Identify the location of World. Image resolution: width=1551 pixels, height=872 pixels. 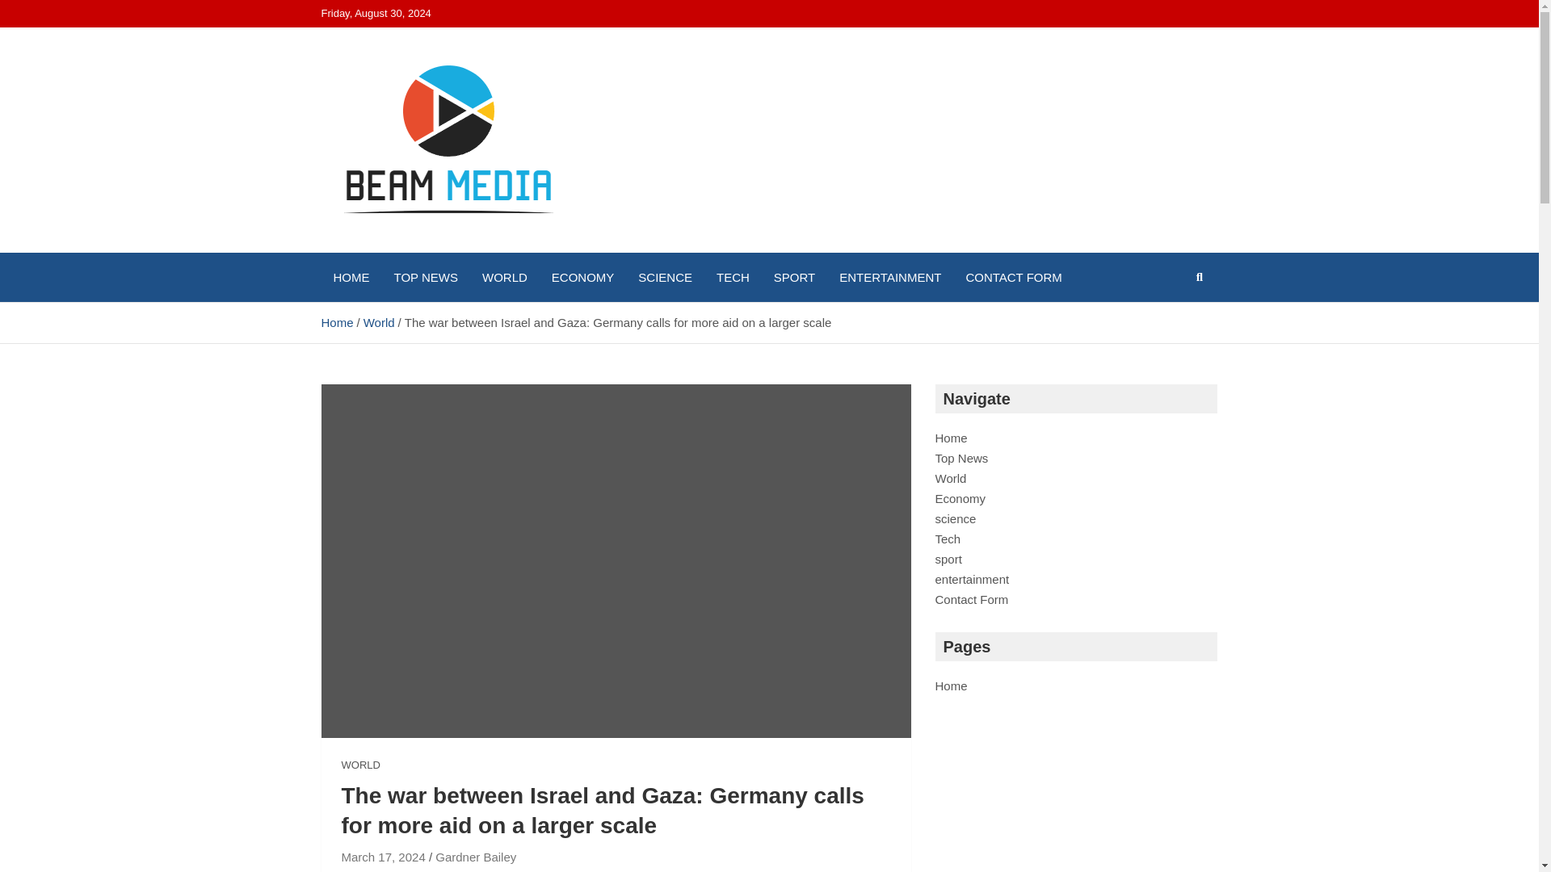
(950, 478).